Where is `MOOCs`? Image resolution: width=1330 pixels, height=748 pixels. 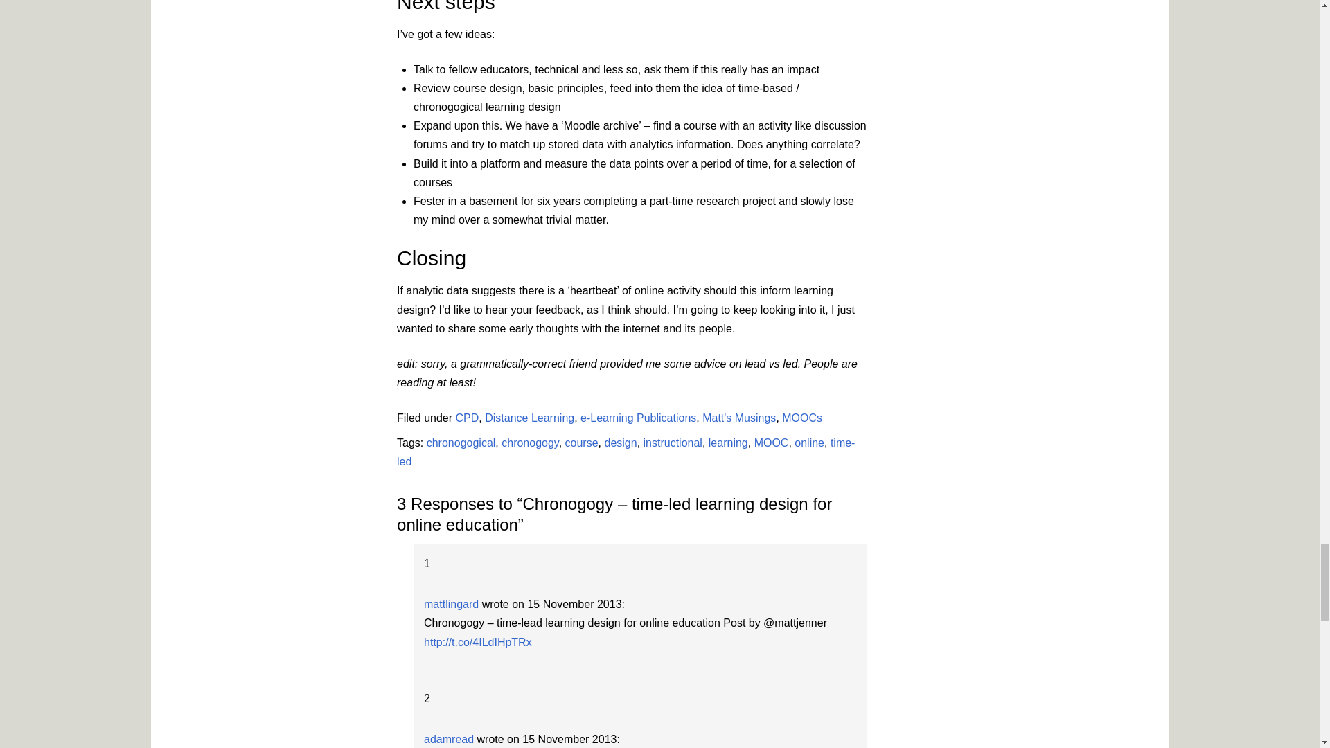
MOOCs is located at coordinates (801, 418).